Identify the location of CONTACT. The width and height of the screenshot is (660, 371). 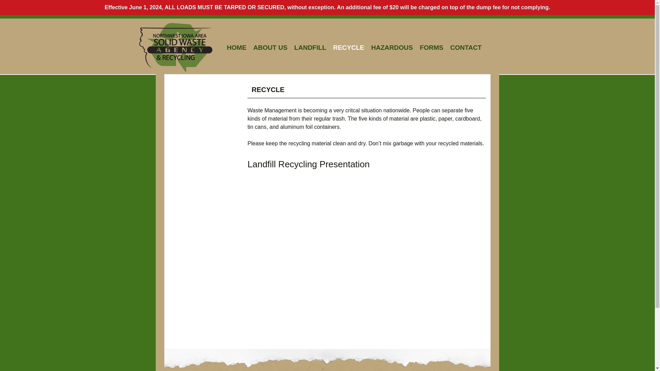
(466, 49).